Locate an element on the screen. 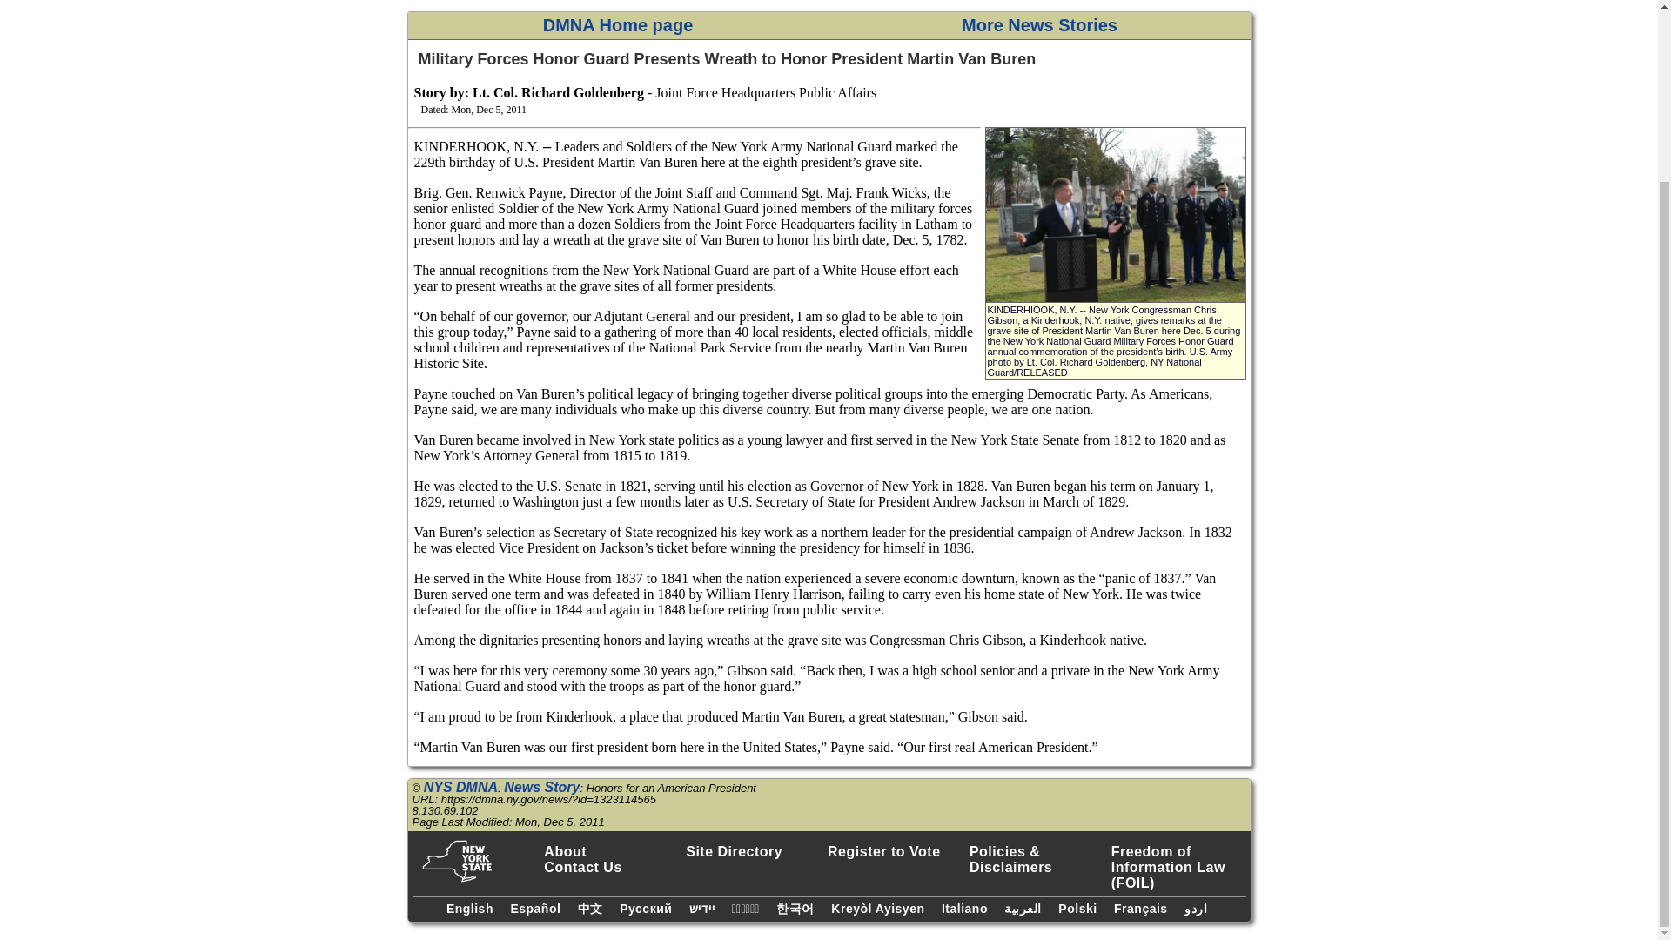 The height and width of the screenshot is (940, 1671). News Story is located at coordinates (541, 787).